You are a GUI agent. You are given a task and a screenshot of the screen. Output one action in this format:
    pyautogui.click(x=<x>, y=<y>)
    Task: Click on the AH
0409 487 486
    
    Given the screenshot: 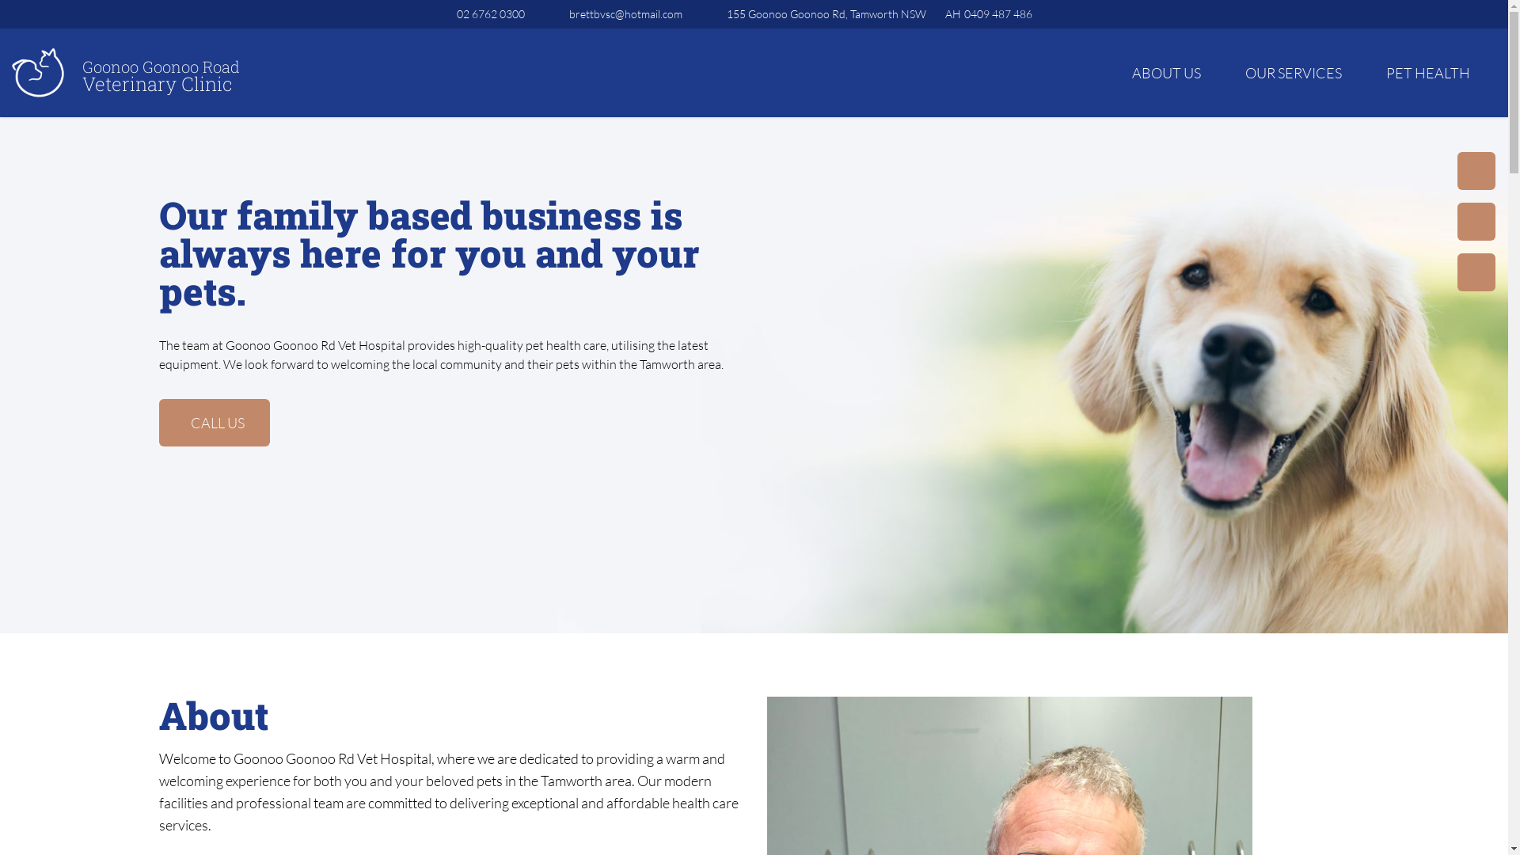 What is the action you would take?
    pyautogui.click(x=998, y=14)
    